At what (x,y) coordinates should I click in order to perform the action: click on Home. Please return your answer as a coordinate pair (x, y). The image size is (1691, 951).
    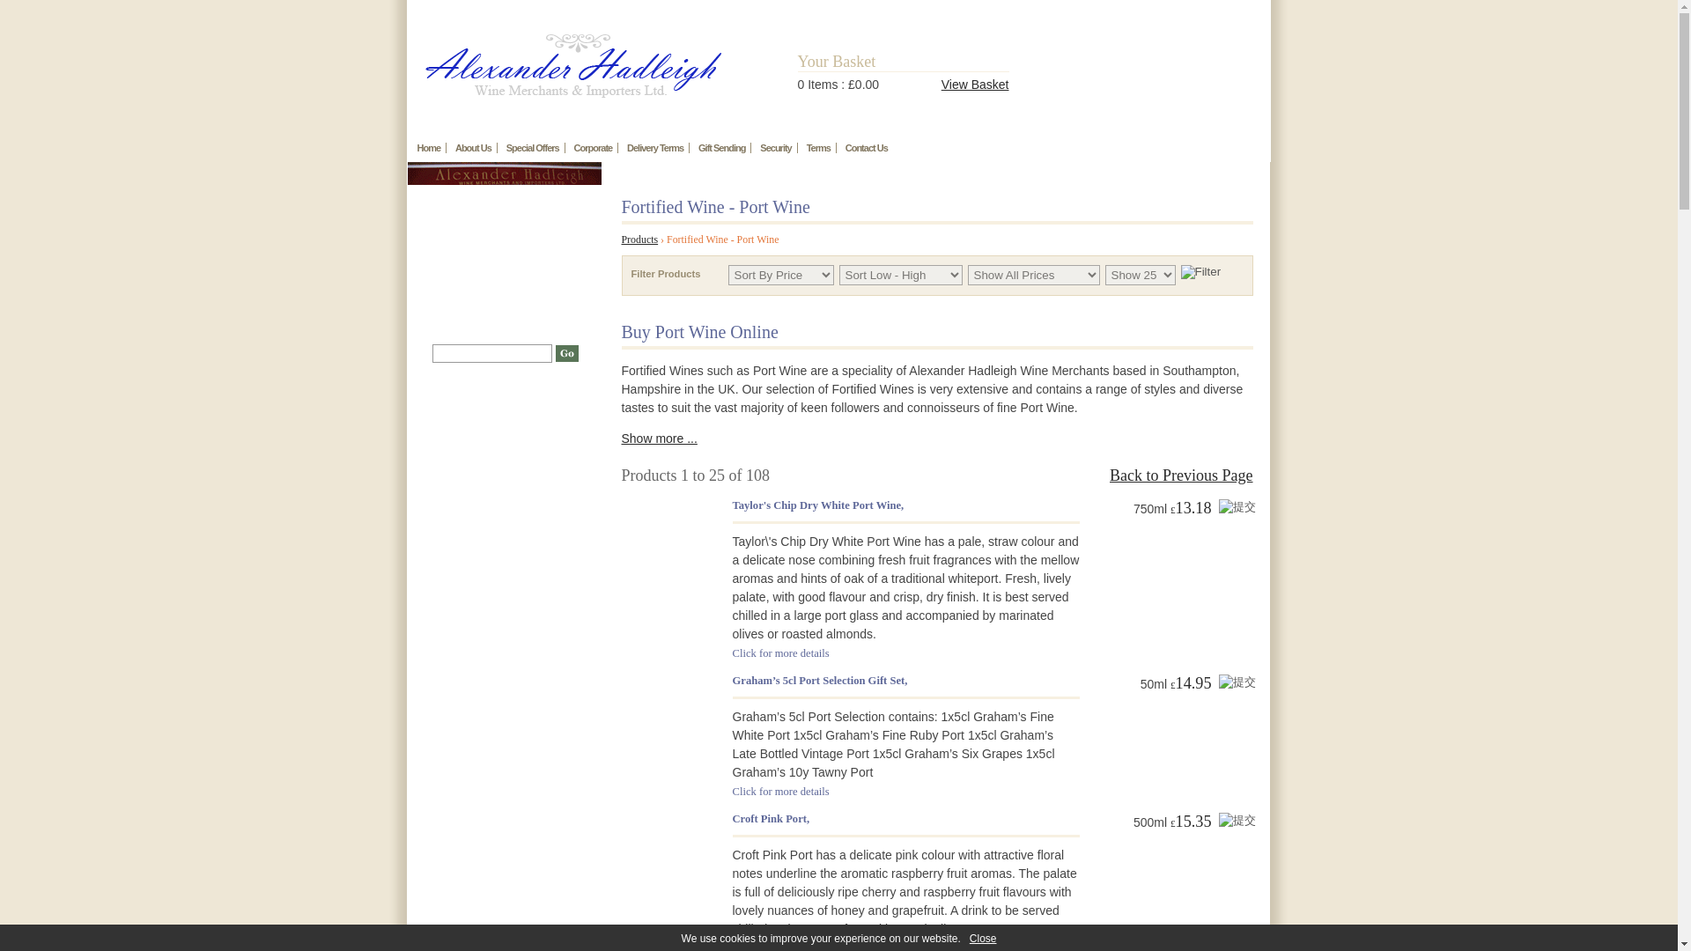
    Looking at the image, I should click on (430, 148).